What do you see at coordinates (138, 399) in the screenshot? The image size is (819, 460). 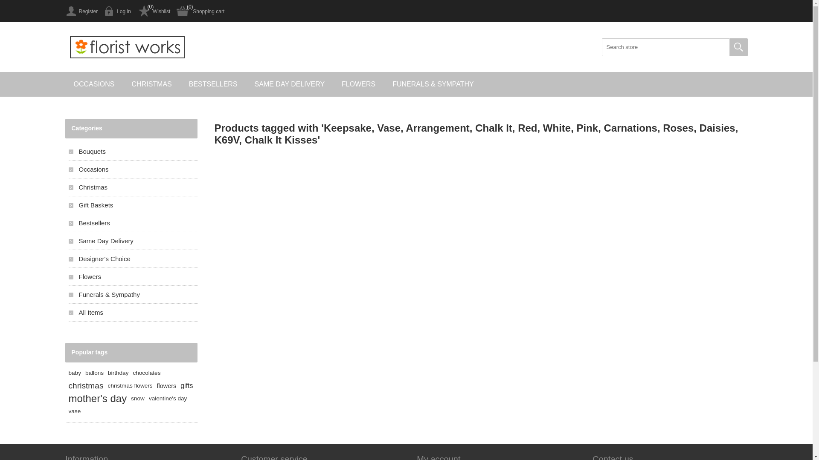 I see `snow` at bounding box center [138, 399].